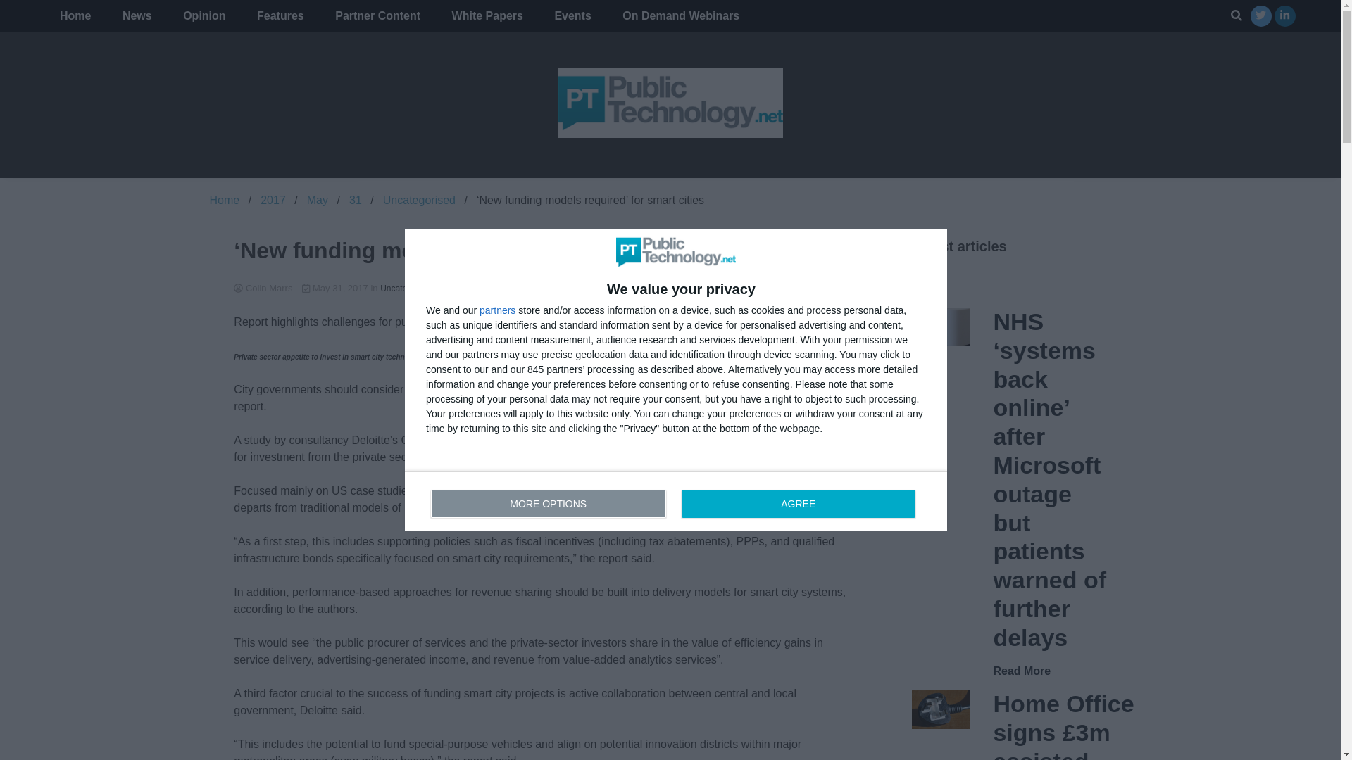 The image size is (1352, 760). What do you see at coordinates (137, 15) in the screenshot?
I see `Partner Content` at bounding box center [137, 15].